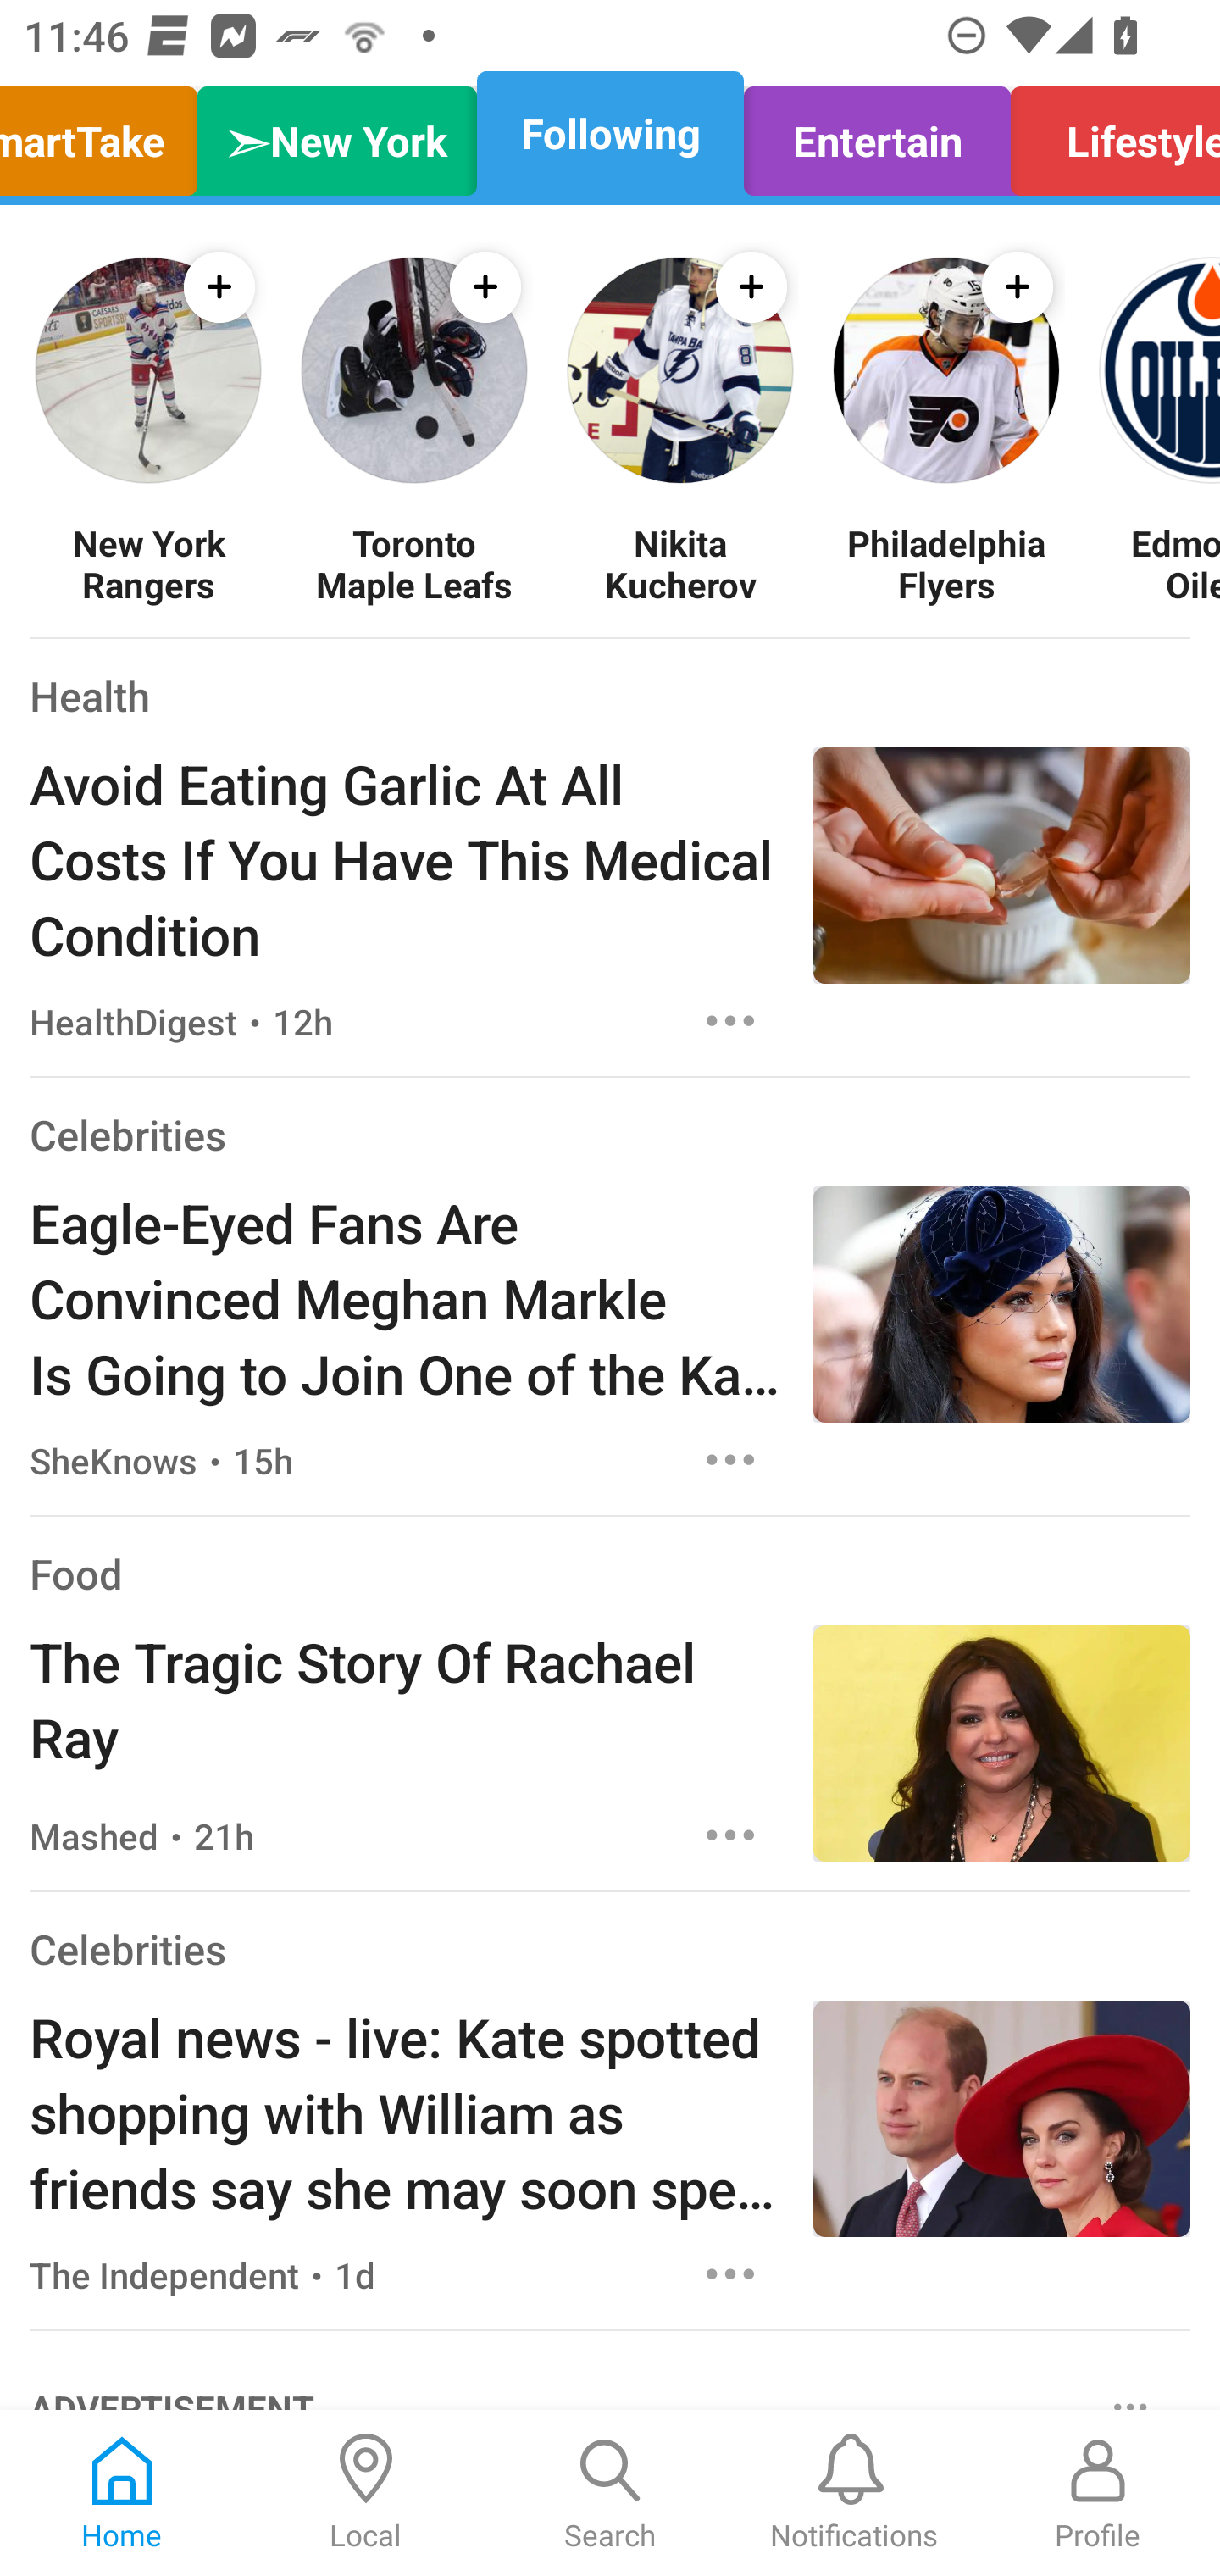 Image resolution: width=1220 pixels, height=2576 pixels. Describe the element at coordinates (610, 134) in the screenshot. I see `Following` at that location.